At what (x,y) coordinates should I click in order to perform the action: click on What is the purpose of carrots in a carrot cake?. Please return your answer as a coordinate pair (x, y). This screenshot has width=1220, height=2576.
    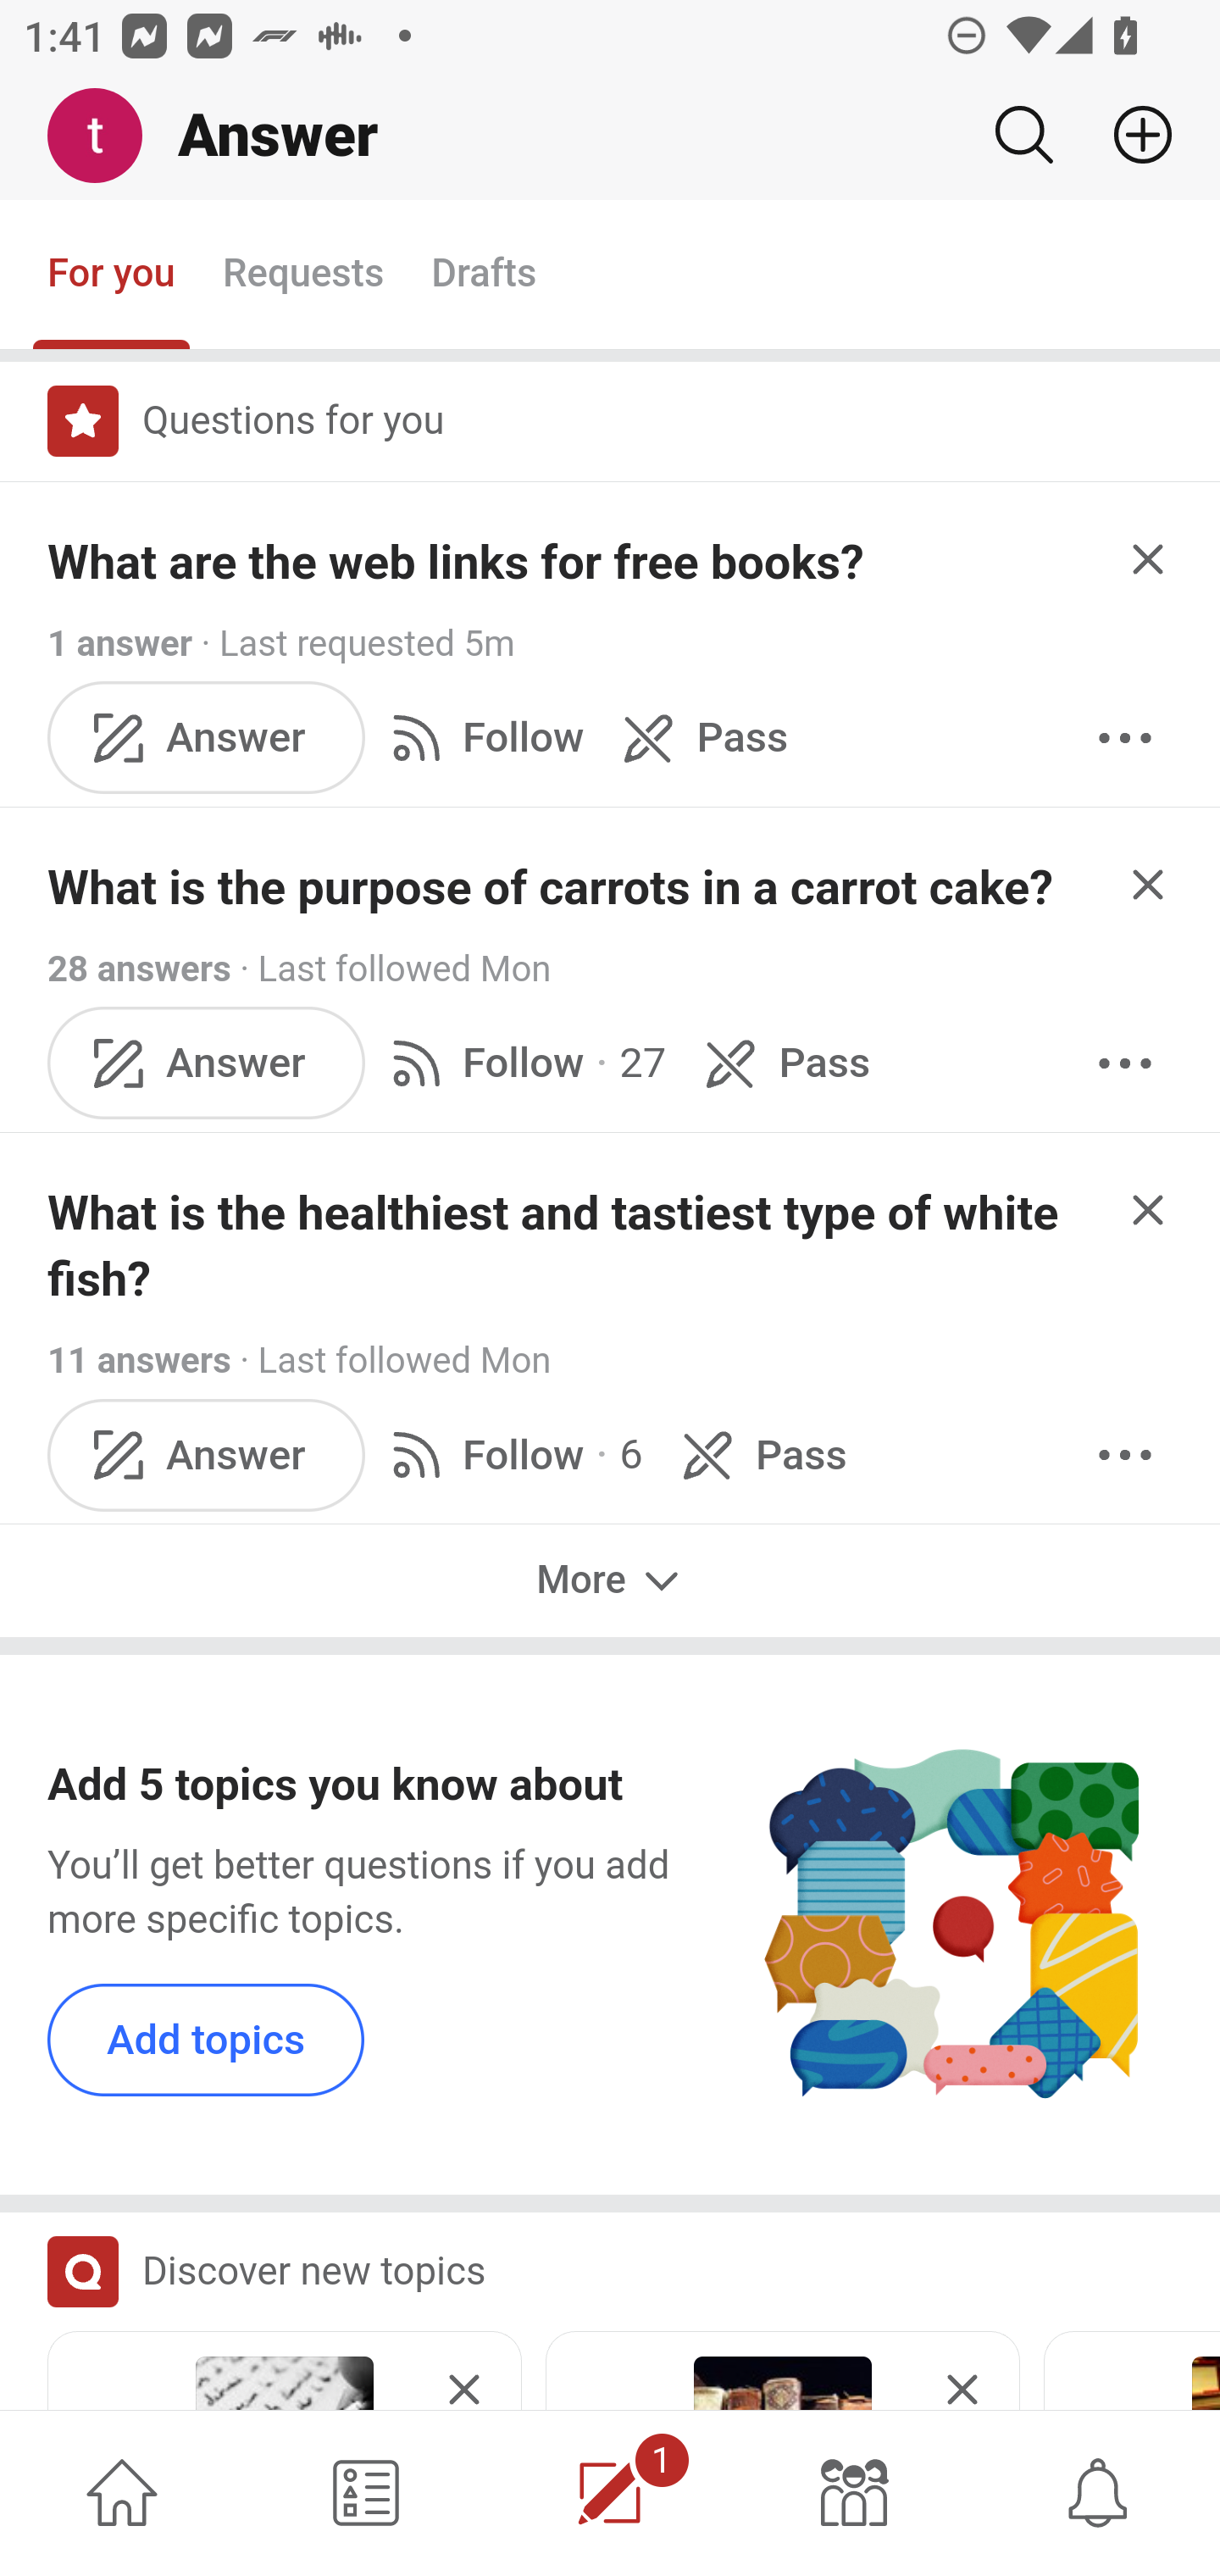
    Looking at the image, I should click on (551, 888).